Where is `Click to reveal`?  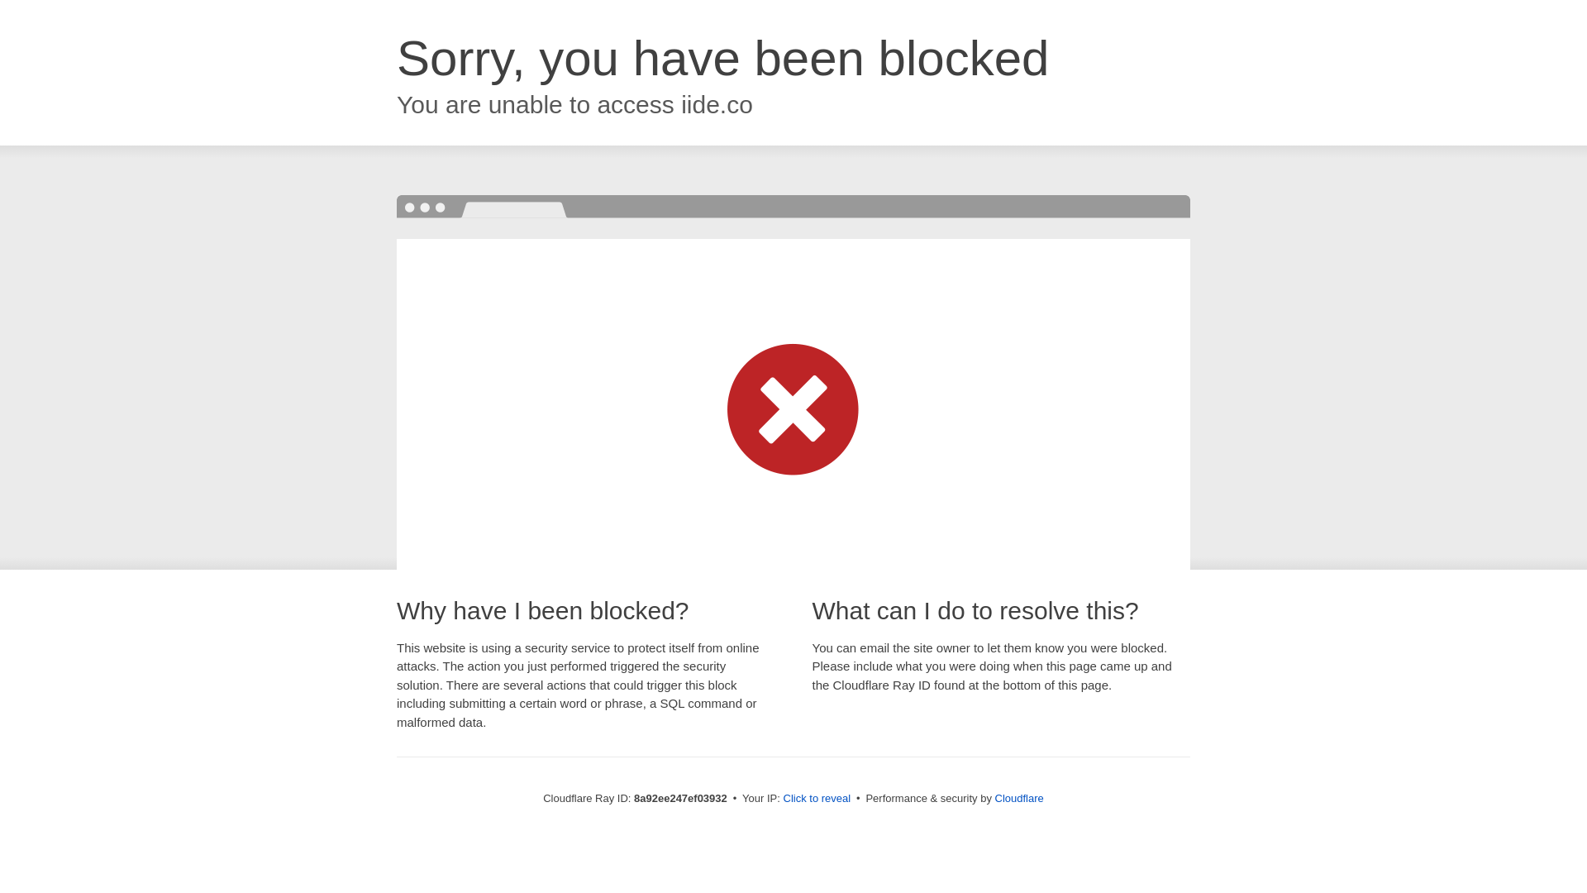
Click to reveal is located at coordinates (817, 799).